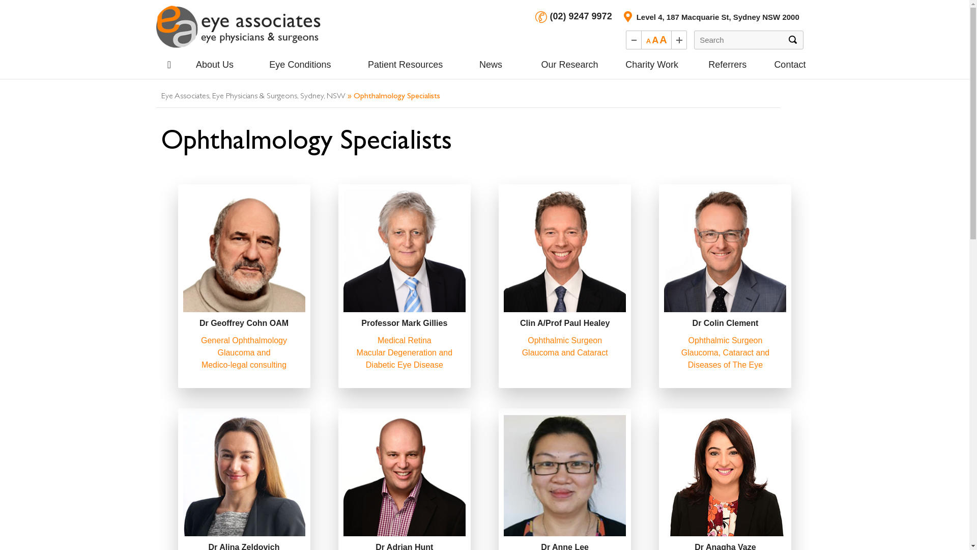 The height and width of the screenshot is (550, 977). I want to click on Search, so click(749, 40).